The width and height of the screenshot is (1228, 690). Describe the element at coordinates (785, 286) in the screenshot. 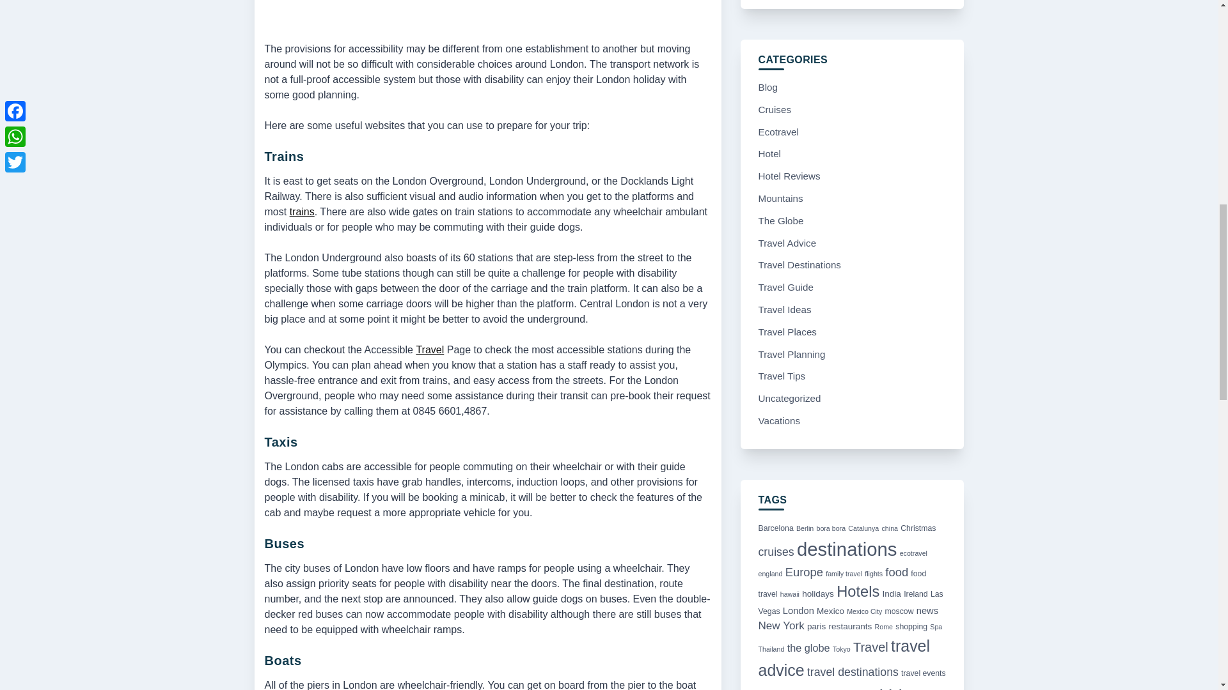

I see `Travel Guide` at that location.